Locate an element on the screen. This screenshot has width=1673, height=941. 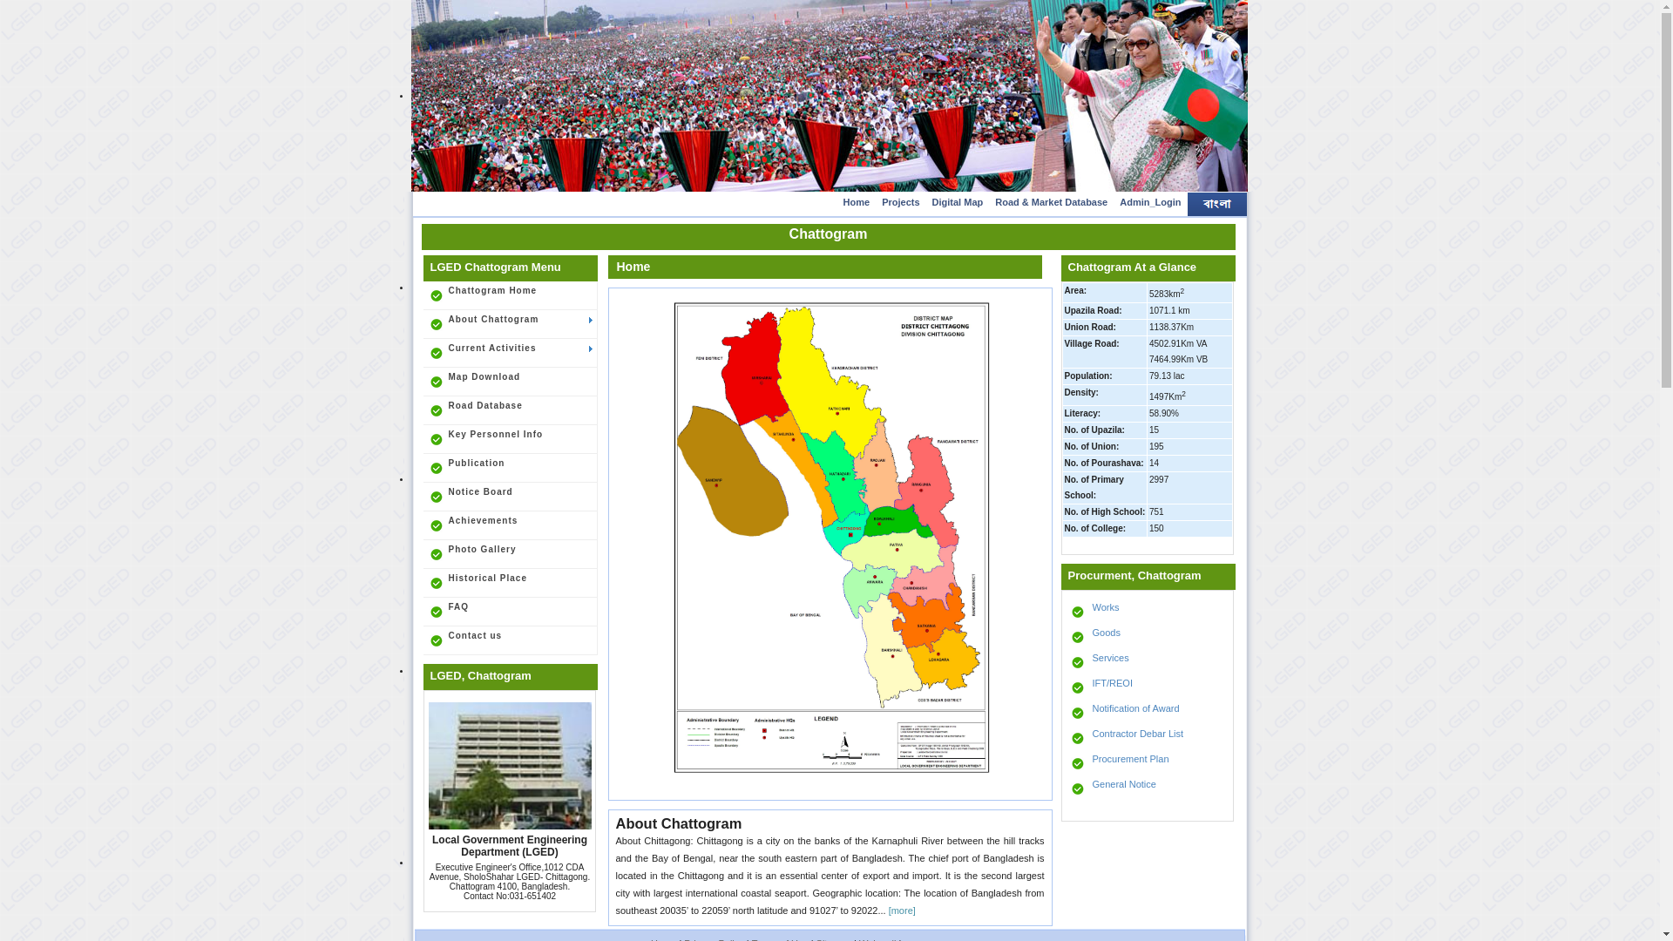
Historical Place is located at coordinates (511, 584).